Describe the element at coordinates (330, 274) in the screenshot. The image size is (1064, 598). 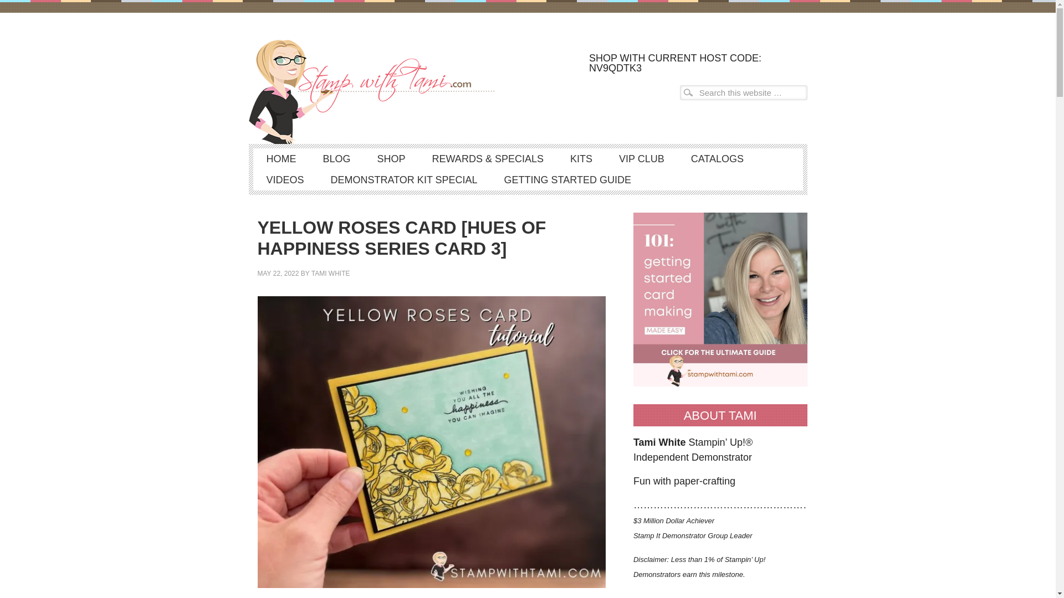
I see `TAMI WHITE` at that location.